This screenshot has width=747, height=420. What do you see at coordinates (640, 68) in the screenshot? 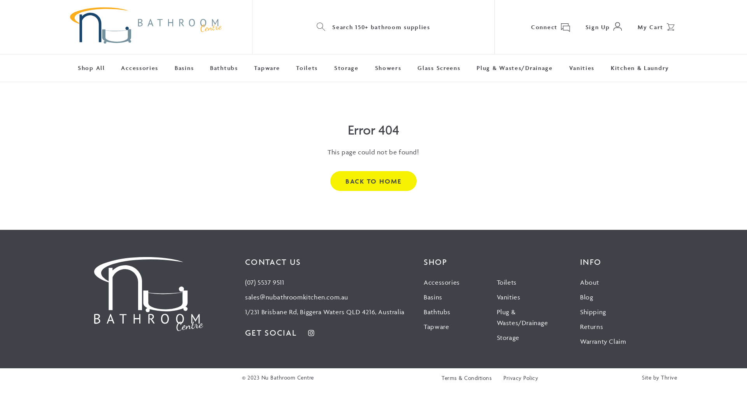
I see `Kitchen & Laundry` at bounding box center [640, 68].